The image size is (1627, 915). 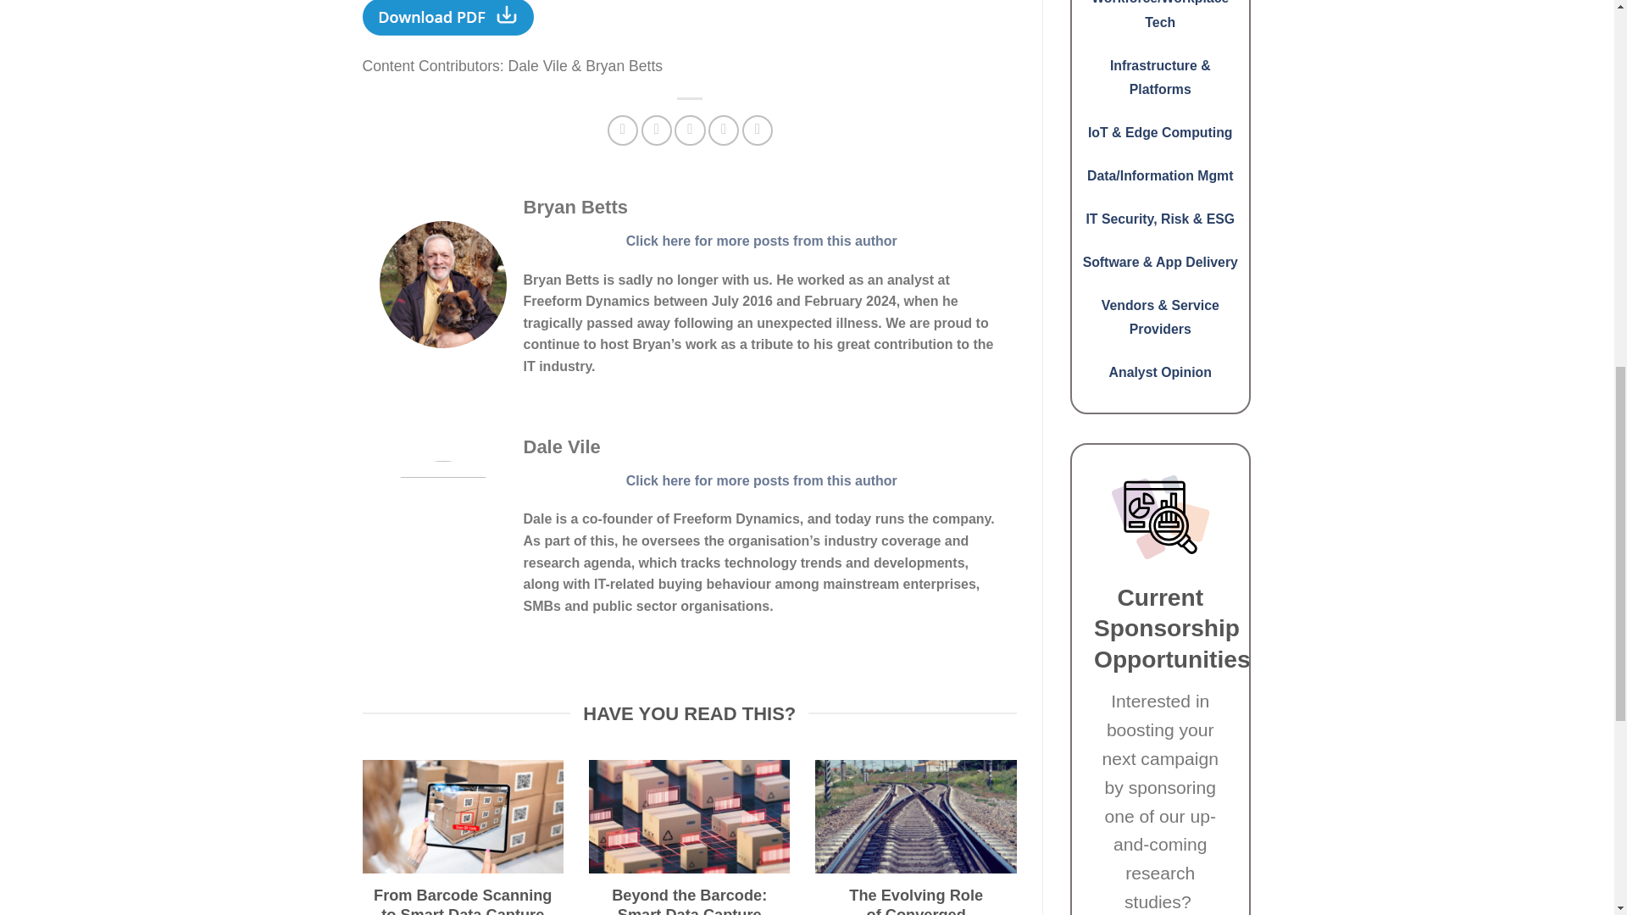 I want to click on Bryan Betts, so click(x=576, y=207).